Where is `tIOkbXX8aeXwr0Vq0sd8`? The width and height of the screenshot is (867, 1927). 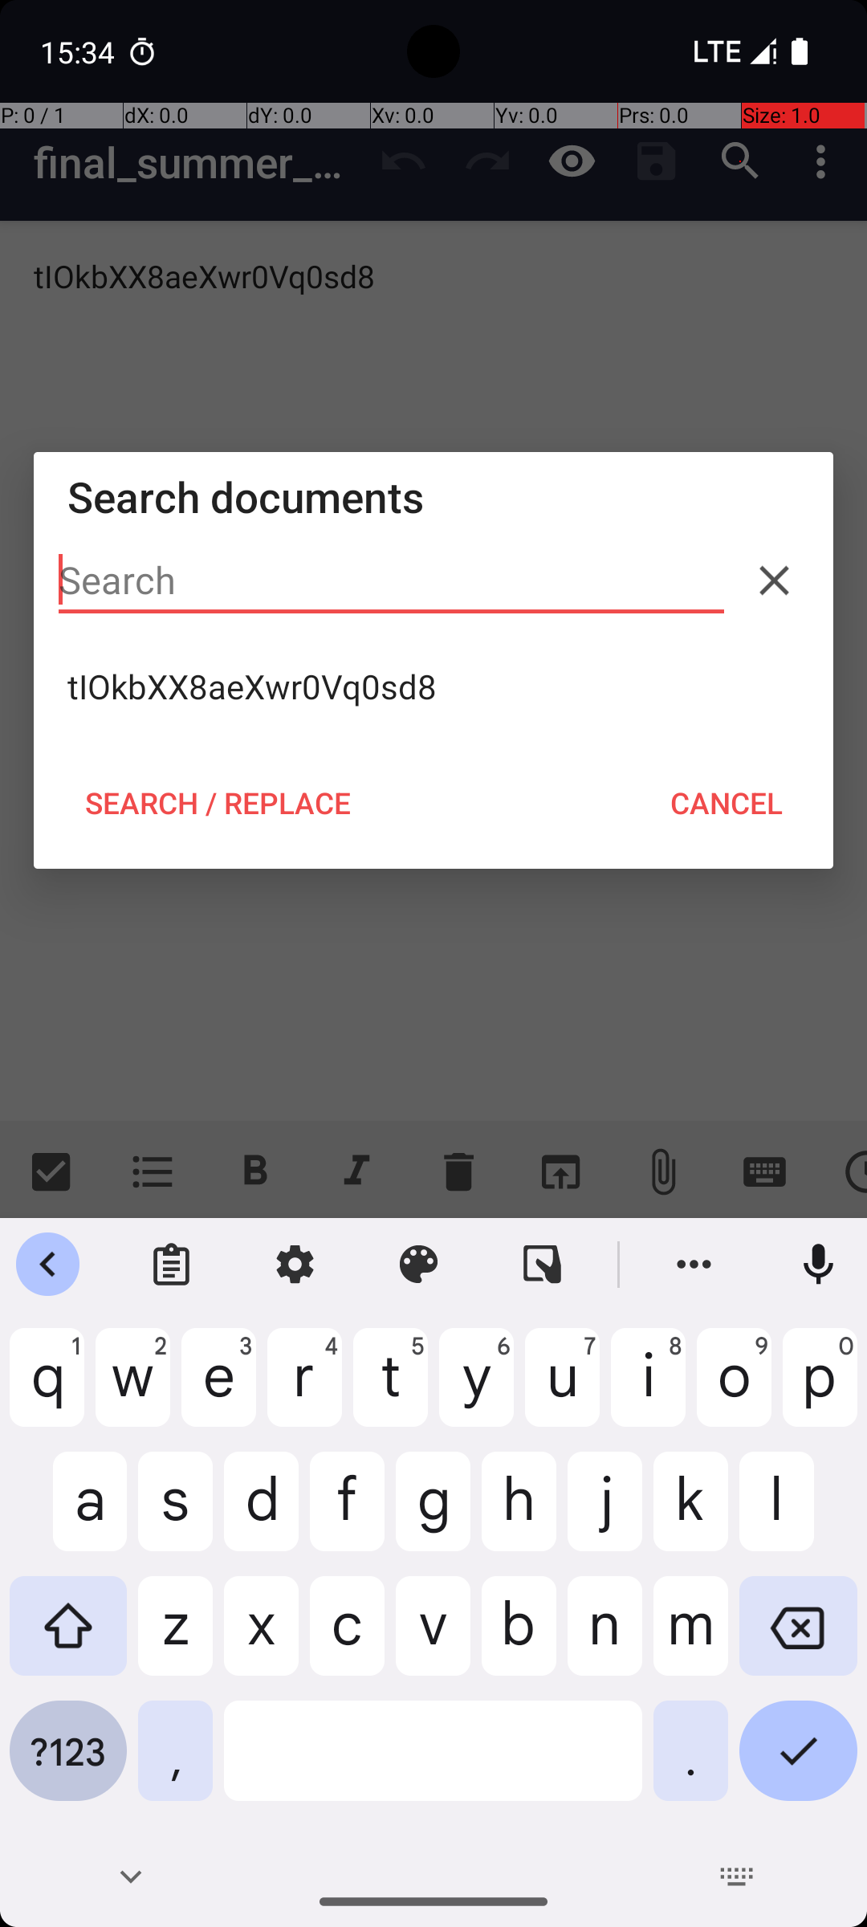
tIOkbXX8aeXwr0Vq0sd8 is located at coordinates (433, 686).